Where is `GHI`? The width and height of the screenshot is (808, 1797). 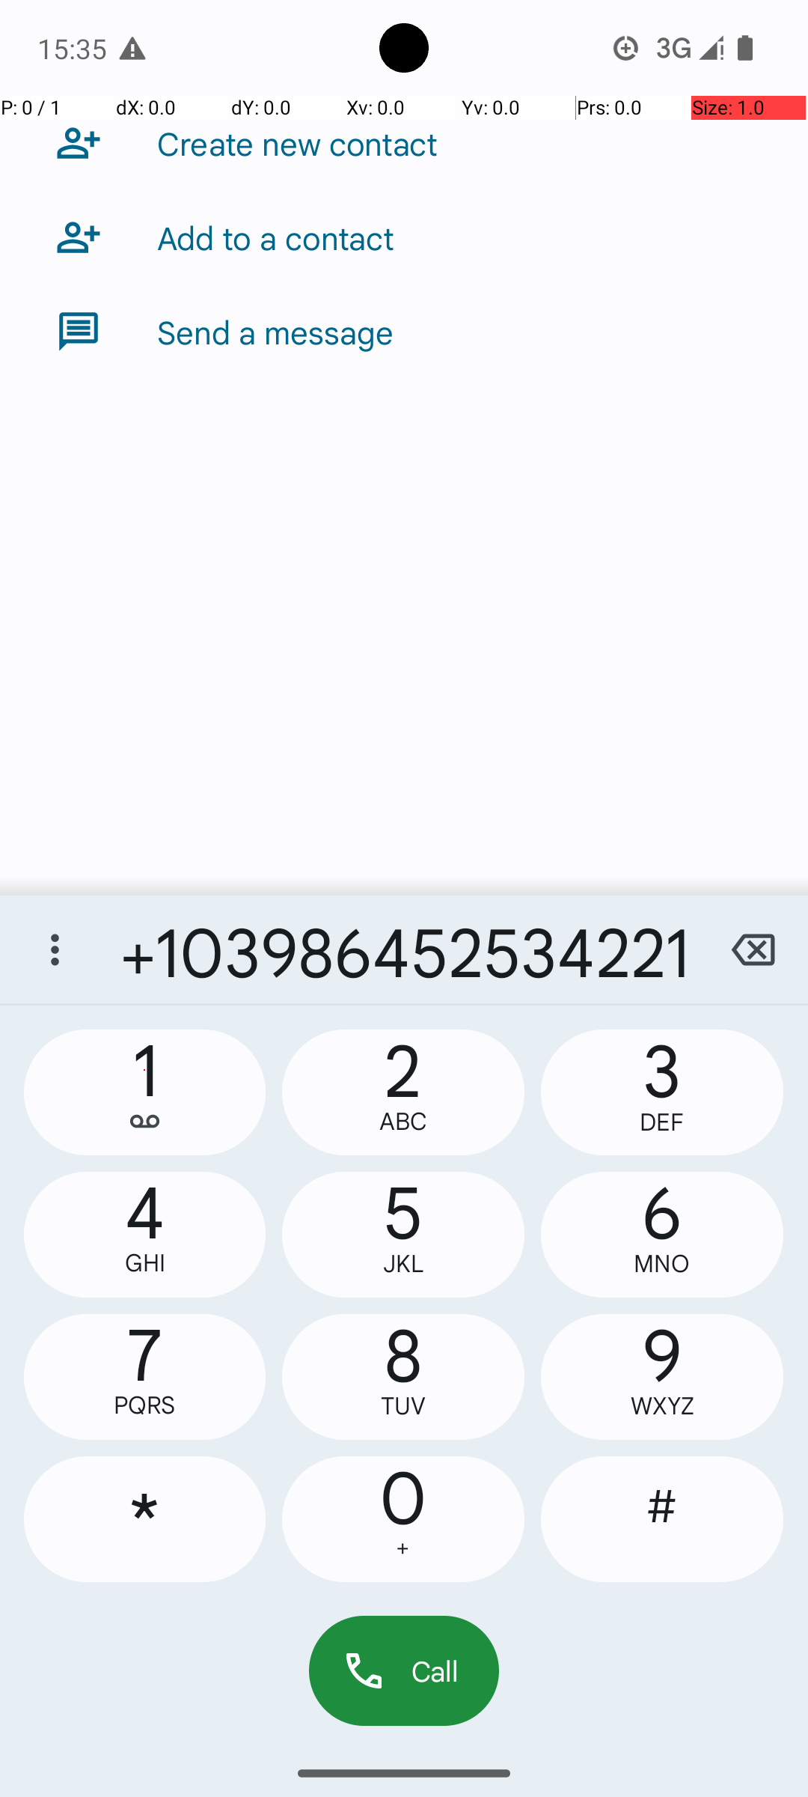 GHI is located at coordinates (145, 1262).